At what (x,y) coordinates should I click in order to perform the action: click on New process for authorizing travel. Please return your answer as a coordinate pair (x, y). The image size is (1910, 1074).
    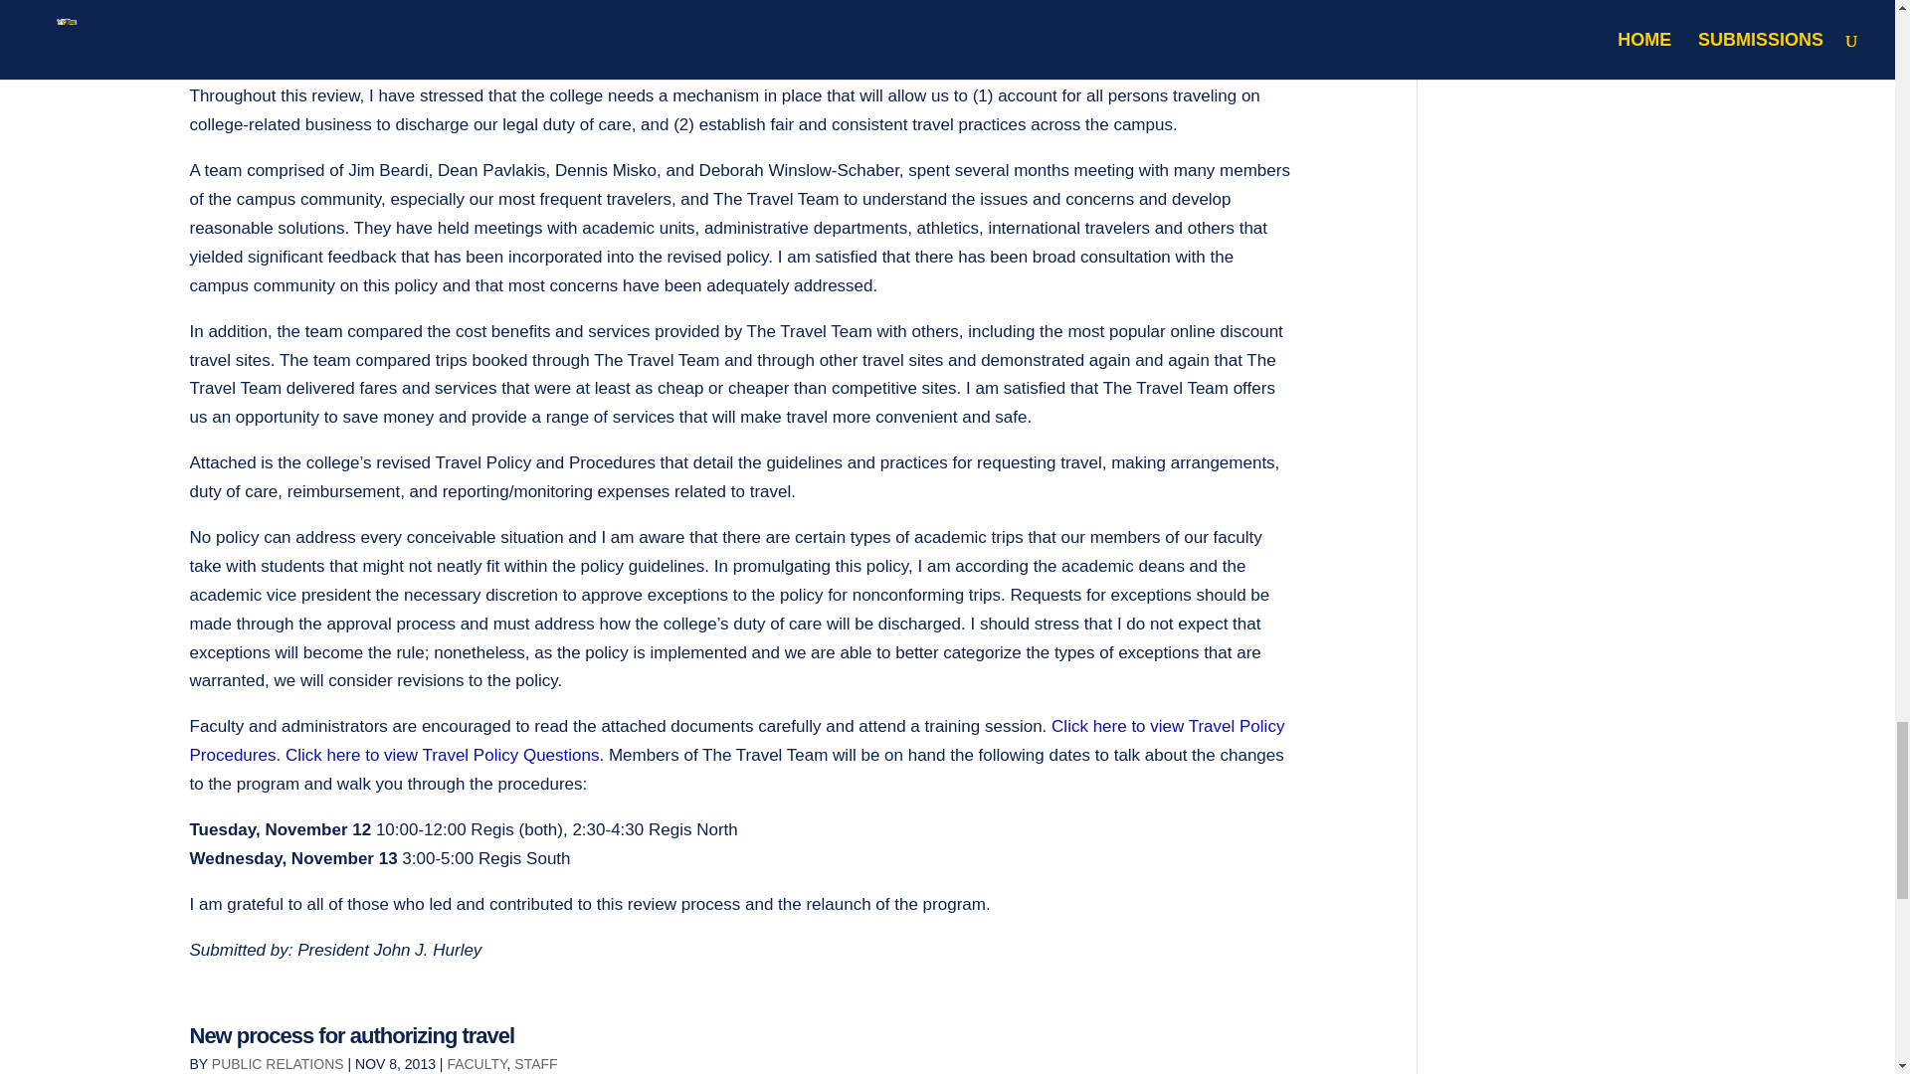
    Looking at the image, I should click on (351, 1036).